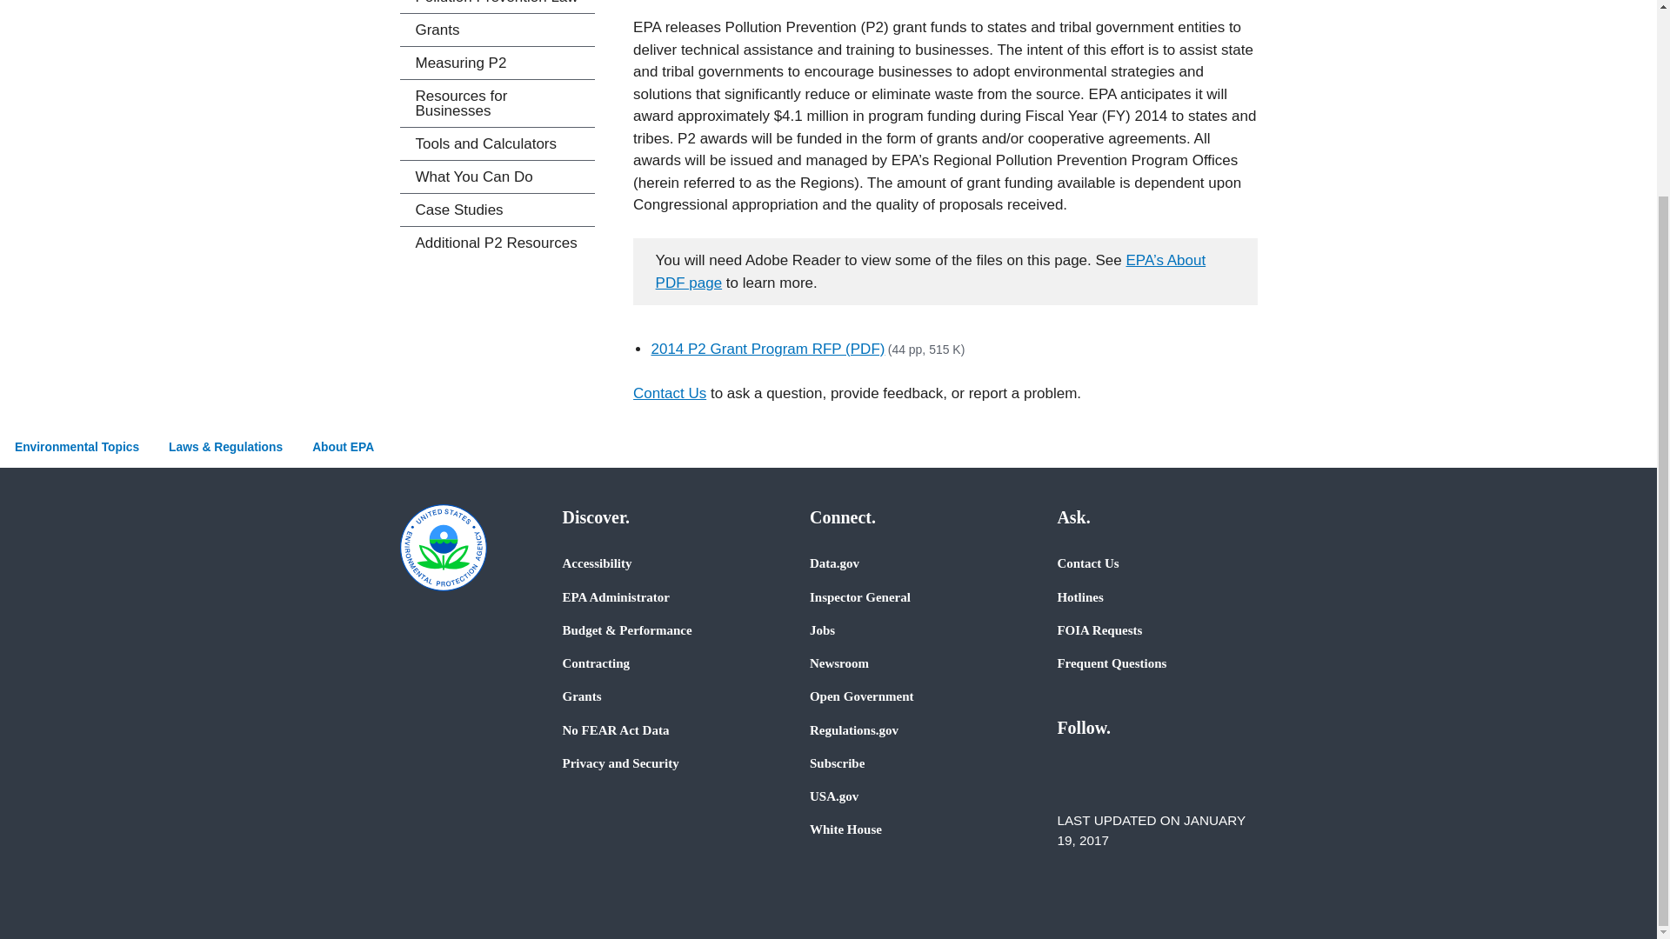 This screenshot has width=1670, height=939. What do you see at coordinates (670, 393) in the screenshot?
I see `Contact Us` at bounding box center [670, 393].